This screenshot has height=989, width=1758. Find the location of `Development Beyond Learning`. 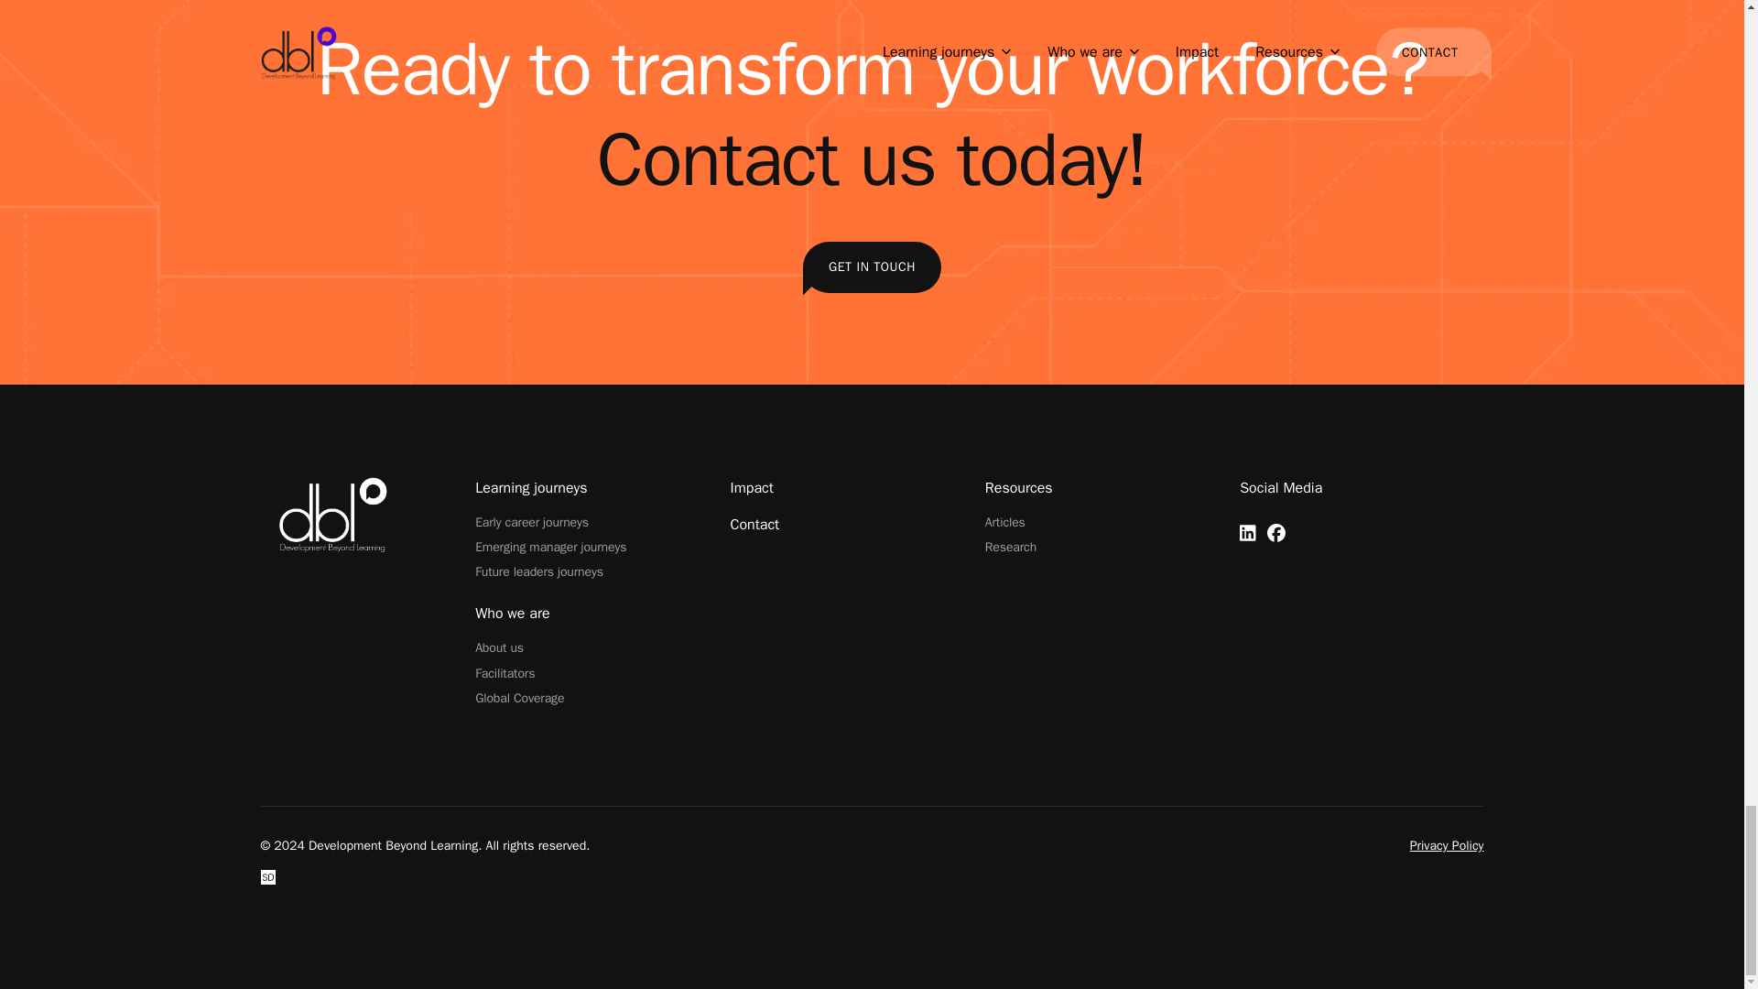

Development Beyond Learning is located at coordinates (362, 514).